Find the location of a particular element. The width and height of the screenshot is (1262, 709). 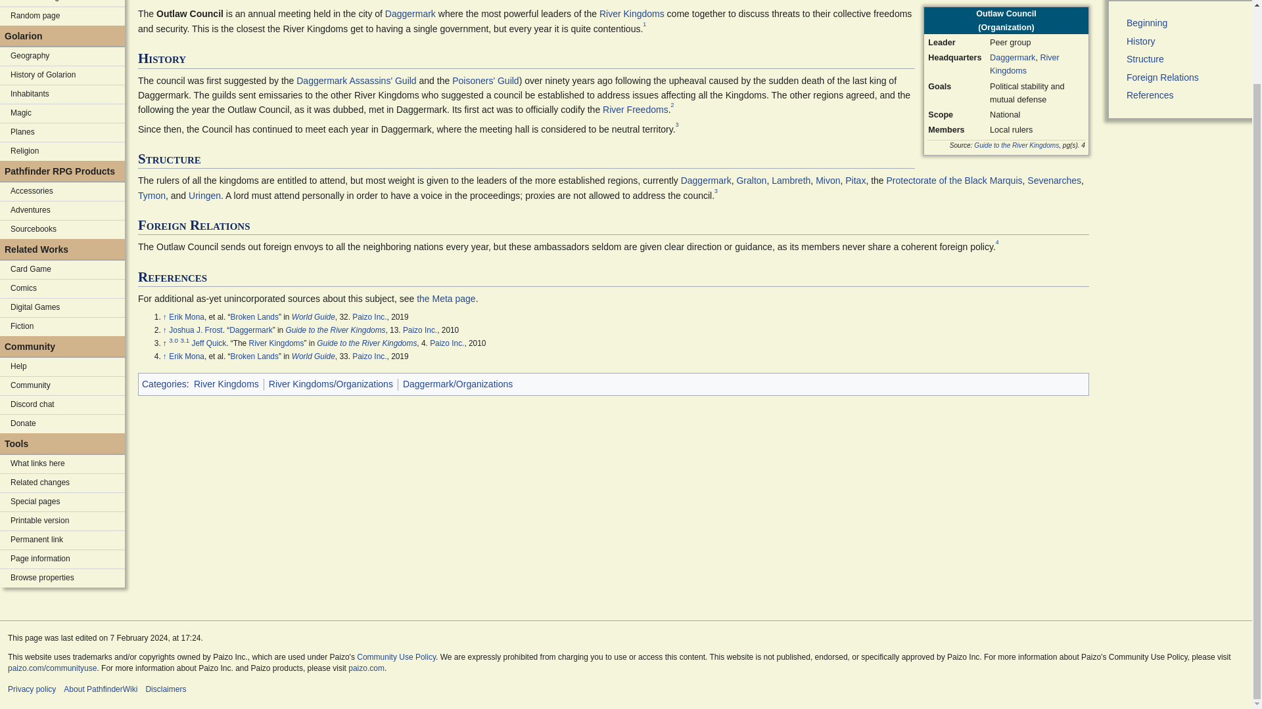

Accessories is located at coordinates (62, 191).